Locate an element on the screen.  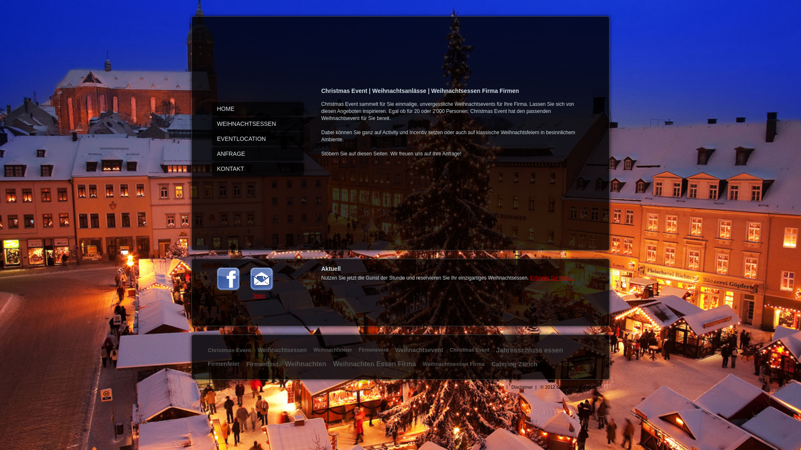
Christmas-Event.ch is located at coordinates (577, 387).